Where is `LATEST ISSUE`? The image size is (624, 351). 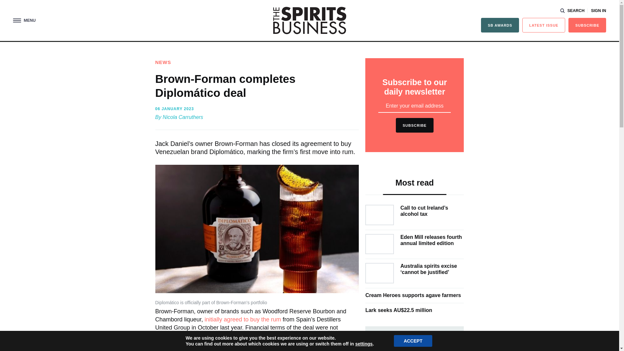 LATEST ISSUE is located at coordinates (544, 25).